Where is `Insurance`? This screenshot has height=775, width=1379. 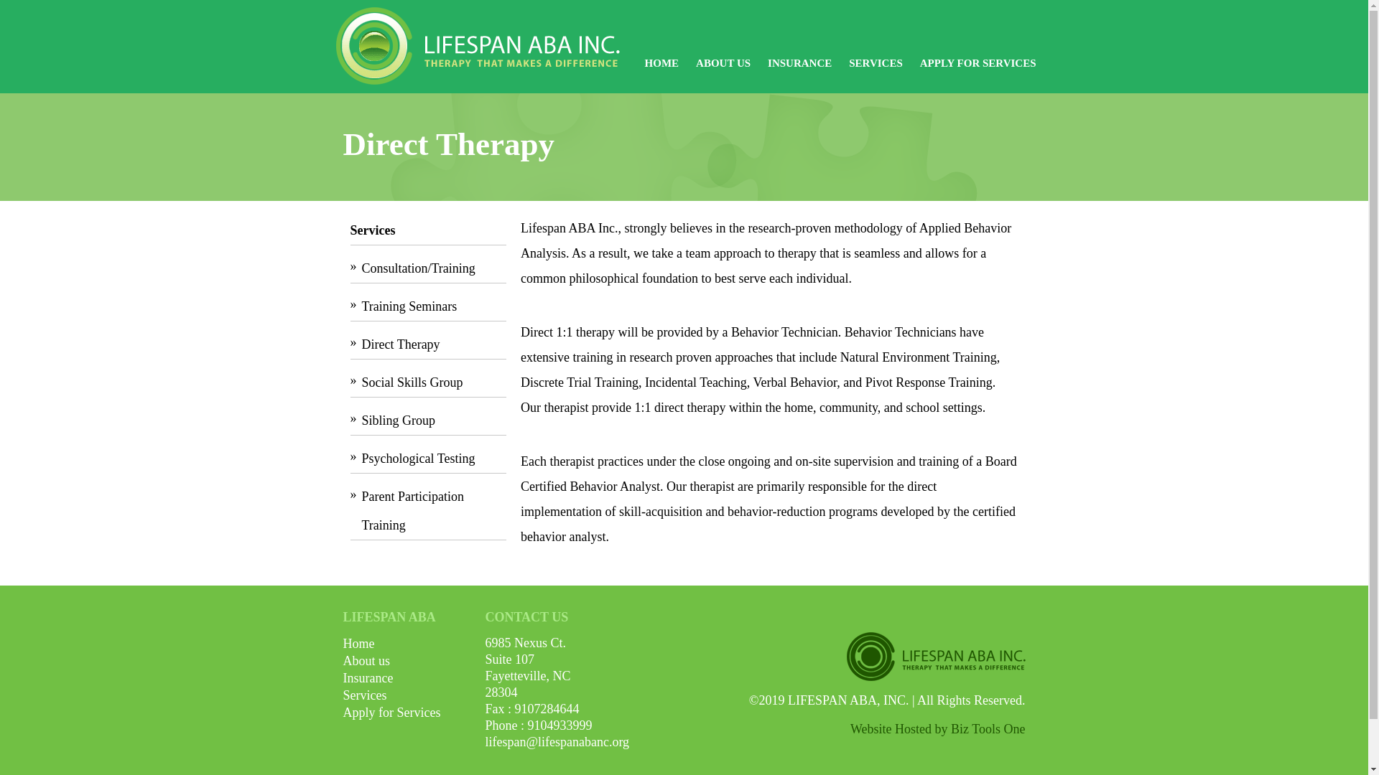 Insurance is located at coordinates (368, 677).